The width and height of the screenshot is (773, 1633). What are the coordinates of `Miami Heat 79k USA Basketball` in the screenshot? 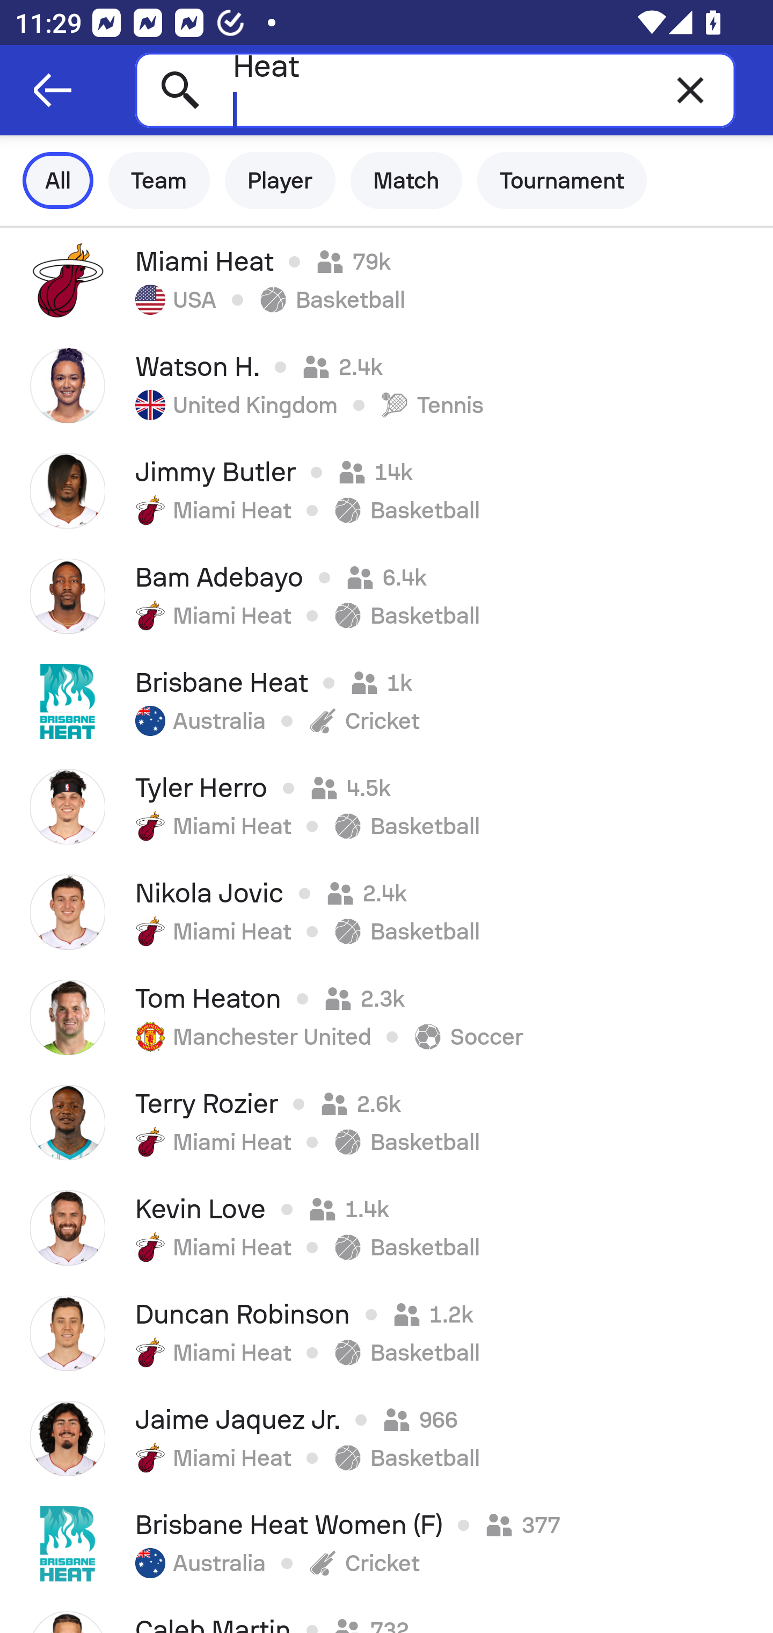 It's located at (386, 280).